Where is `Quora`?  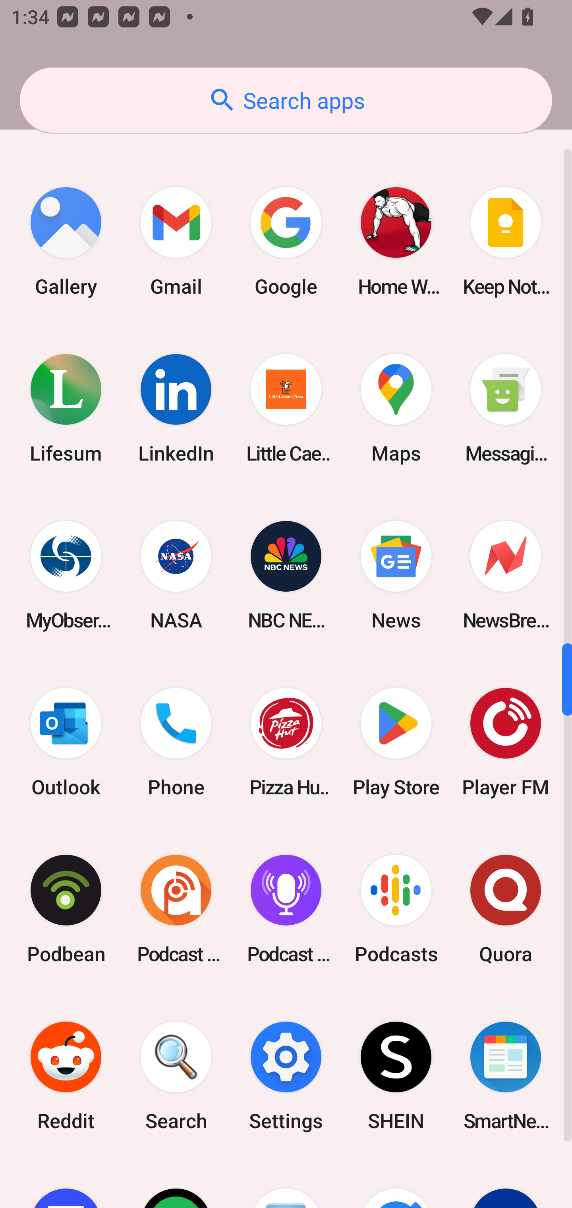
Quora is located at coordinates (506, 909).